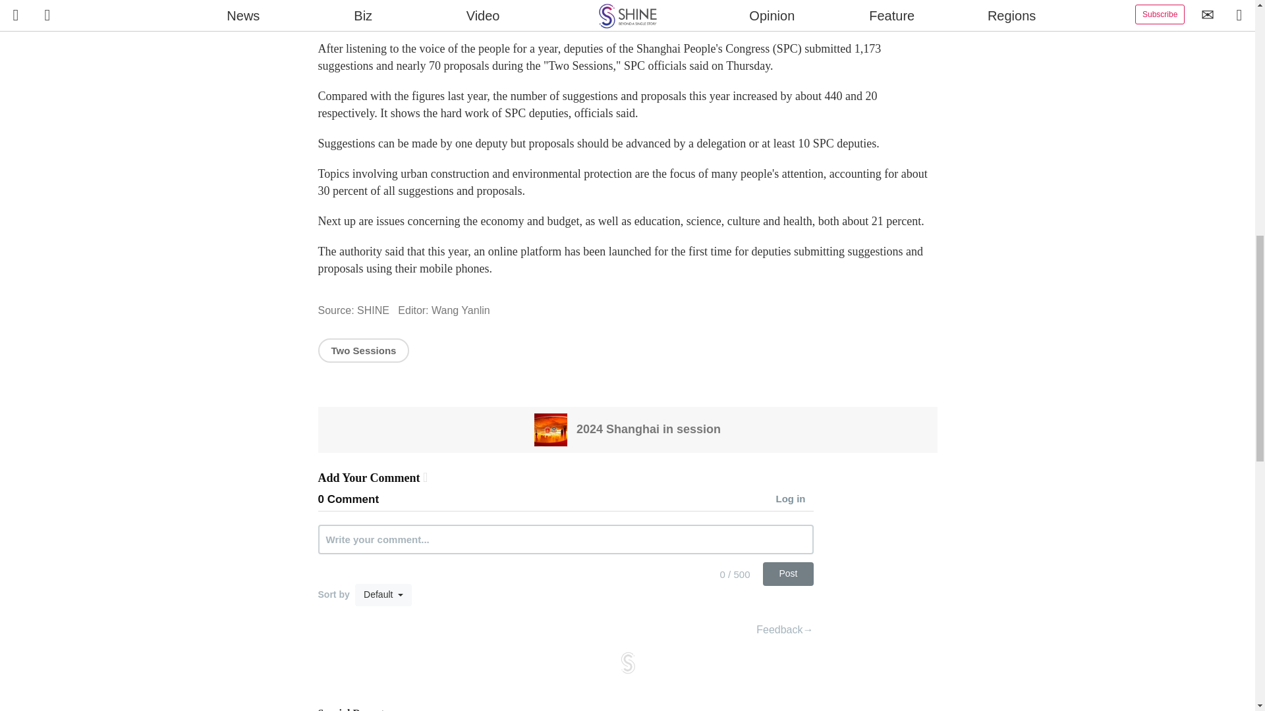 The height and width of the screenshot is (711, 1265). What do you see at coordinates (627, 429) in the screenshot?
I see `2024 Shanghai in session` at bounding box center [627, 429].